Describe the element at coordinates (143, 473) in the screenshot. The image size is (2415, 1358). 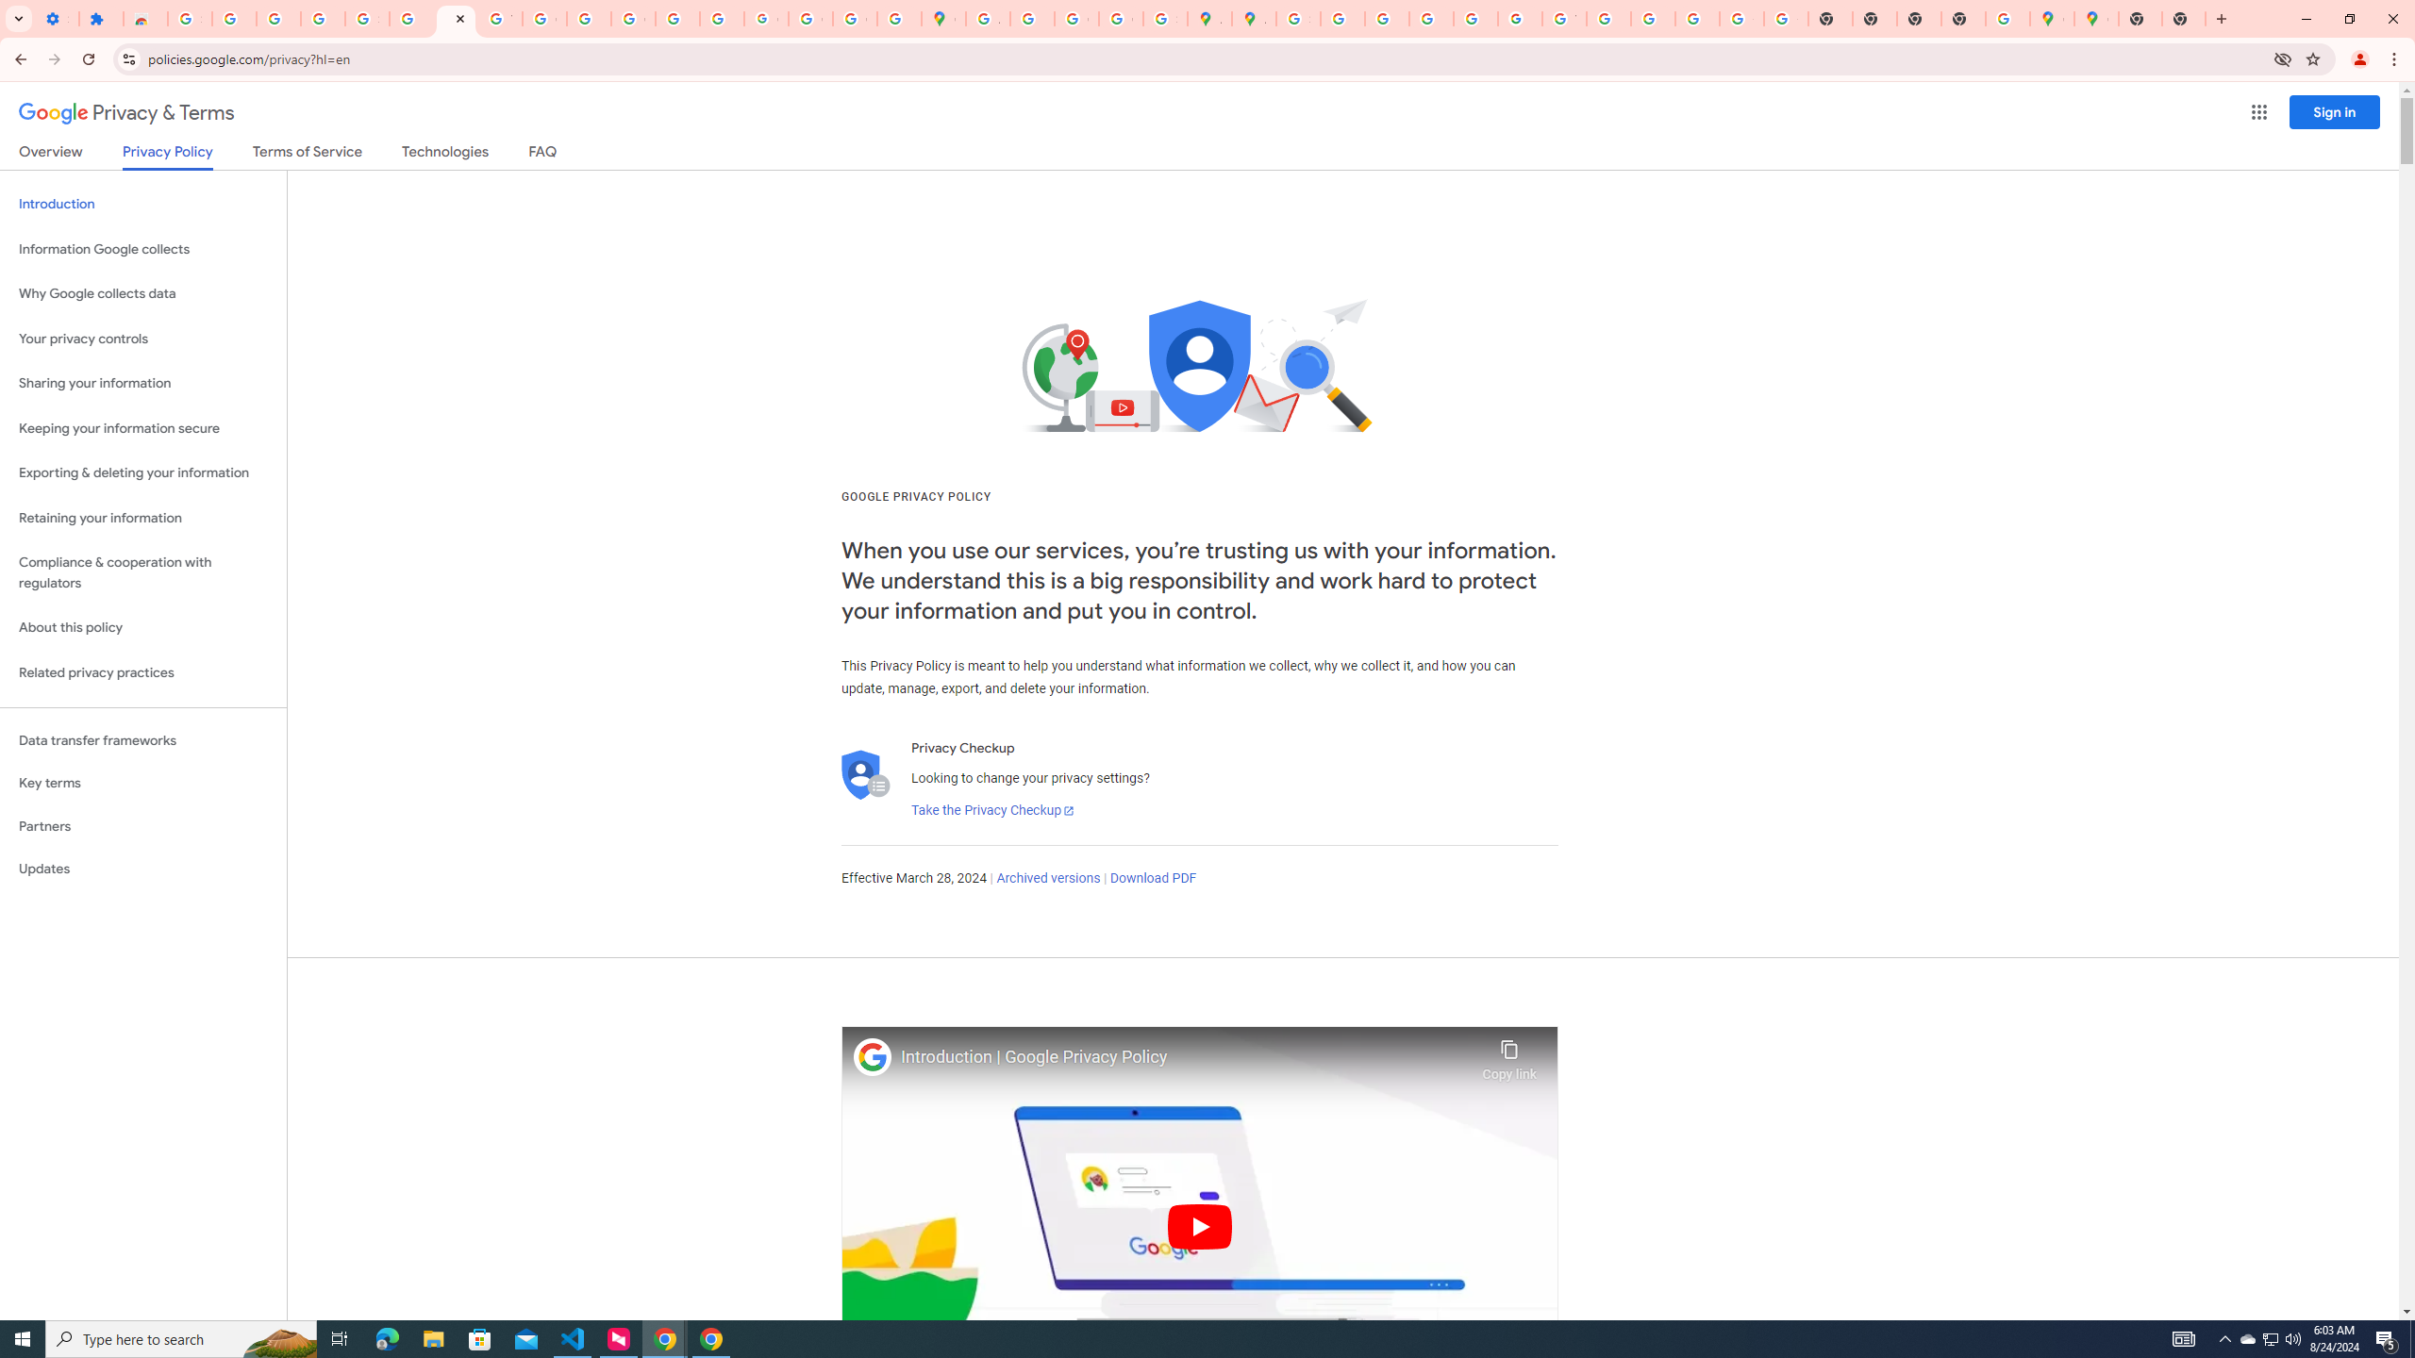
I see `Exporting & deleting your information` at that location.